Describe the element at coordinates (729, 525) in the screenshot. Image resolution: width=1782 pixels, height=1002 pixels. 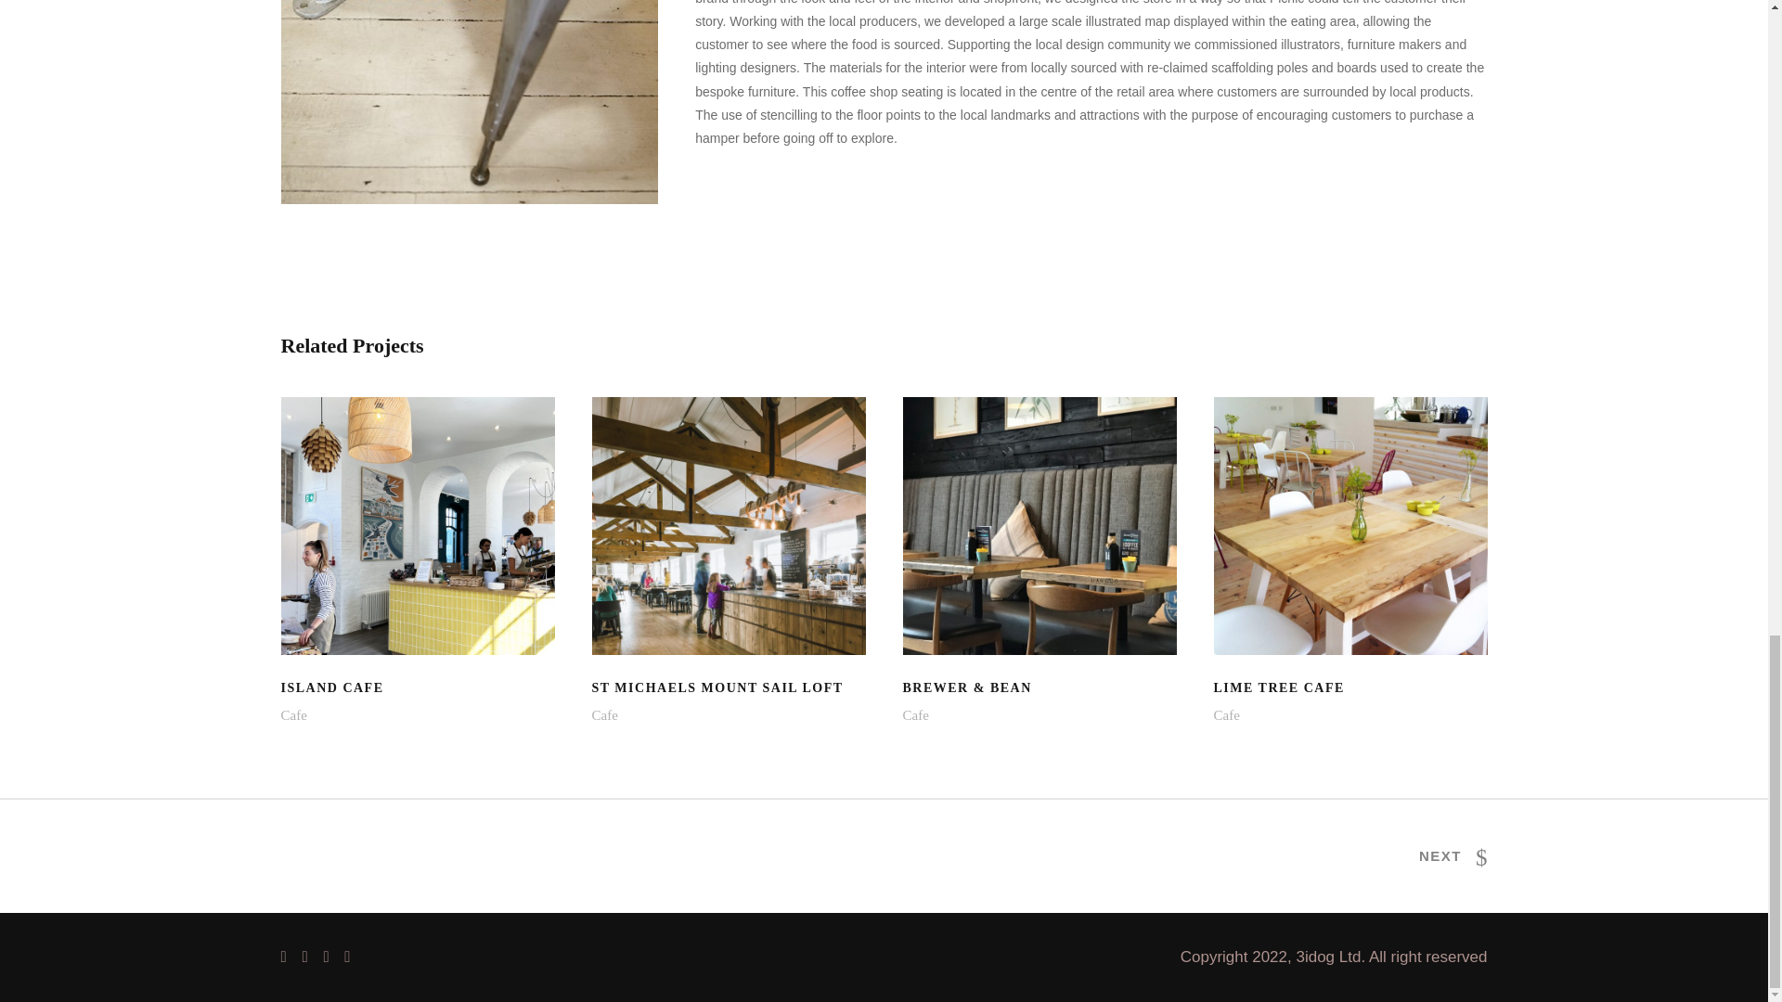
I see `Sail Loft` at that location.